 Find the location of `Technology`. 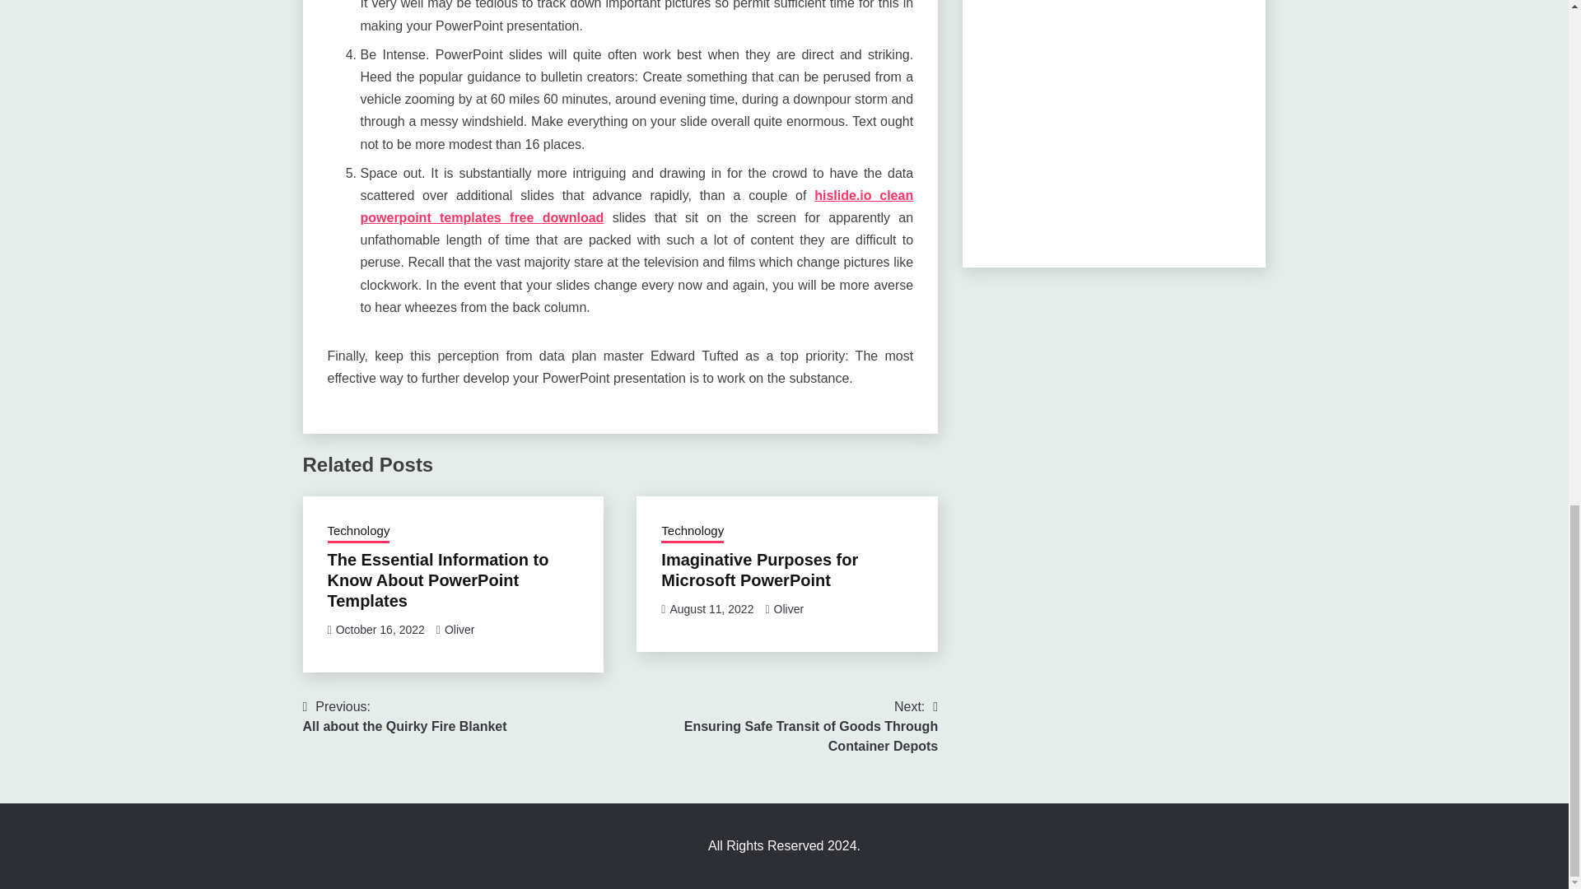

Technology is located at coordinates (359, 532).